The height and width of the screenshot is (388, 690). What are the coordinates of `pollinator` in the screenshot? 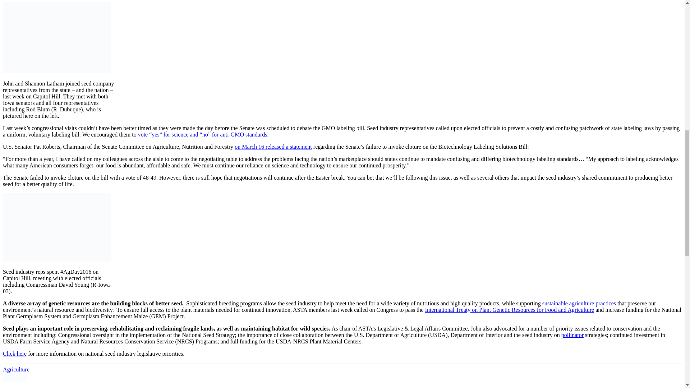 It's located at (572, 335).